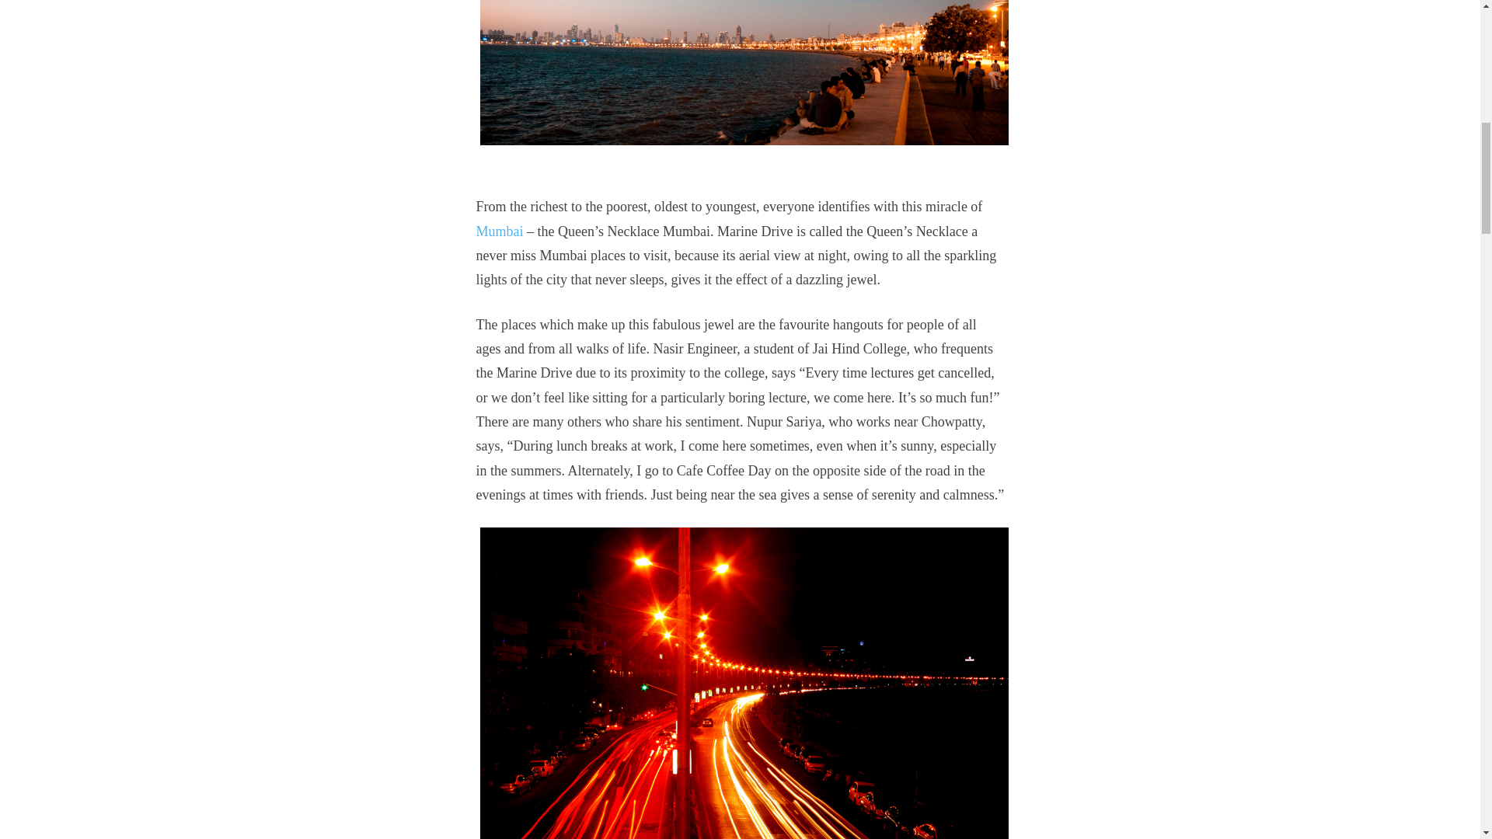 The image size is (1492, 839). Describe the element at coordinates (499, 232) in the screenshot. I see `Mumbai` at that location.